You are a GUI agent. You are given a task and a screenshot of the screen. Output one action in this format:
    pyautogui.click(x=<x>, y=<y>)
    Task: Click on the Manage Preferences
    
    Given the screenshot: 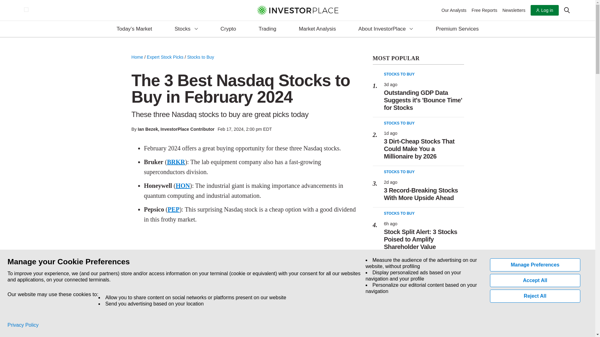 What is the action you would take?
    pyautogui.click(x=535, y=265)
    